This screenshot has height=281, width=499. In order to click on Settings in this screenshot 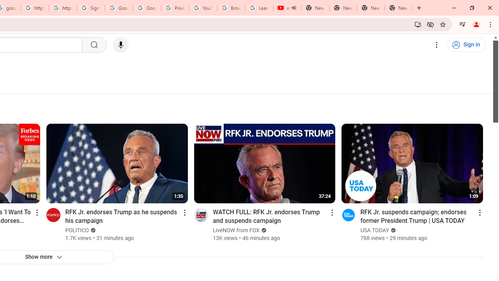, I will do `click(437, 45)`.